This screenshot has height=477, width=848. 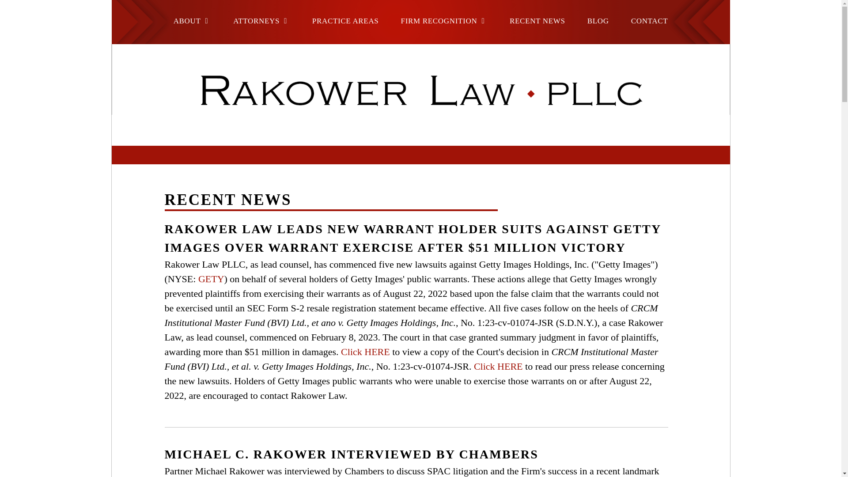 What do you see at coordinates (193, 21) in the screenshot?
I see `ABOUT` at bounding box center [193, 21].